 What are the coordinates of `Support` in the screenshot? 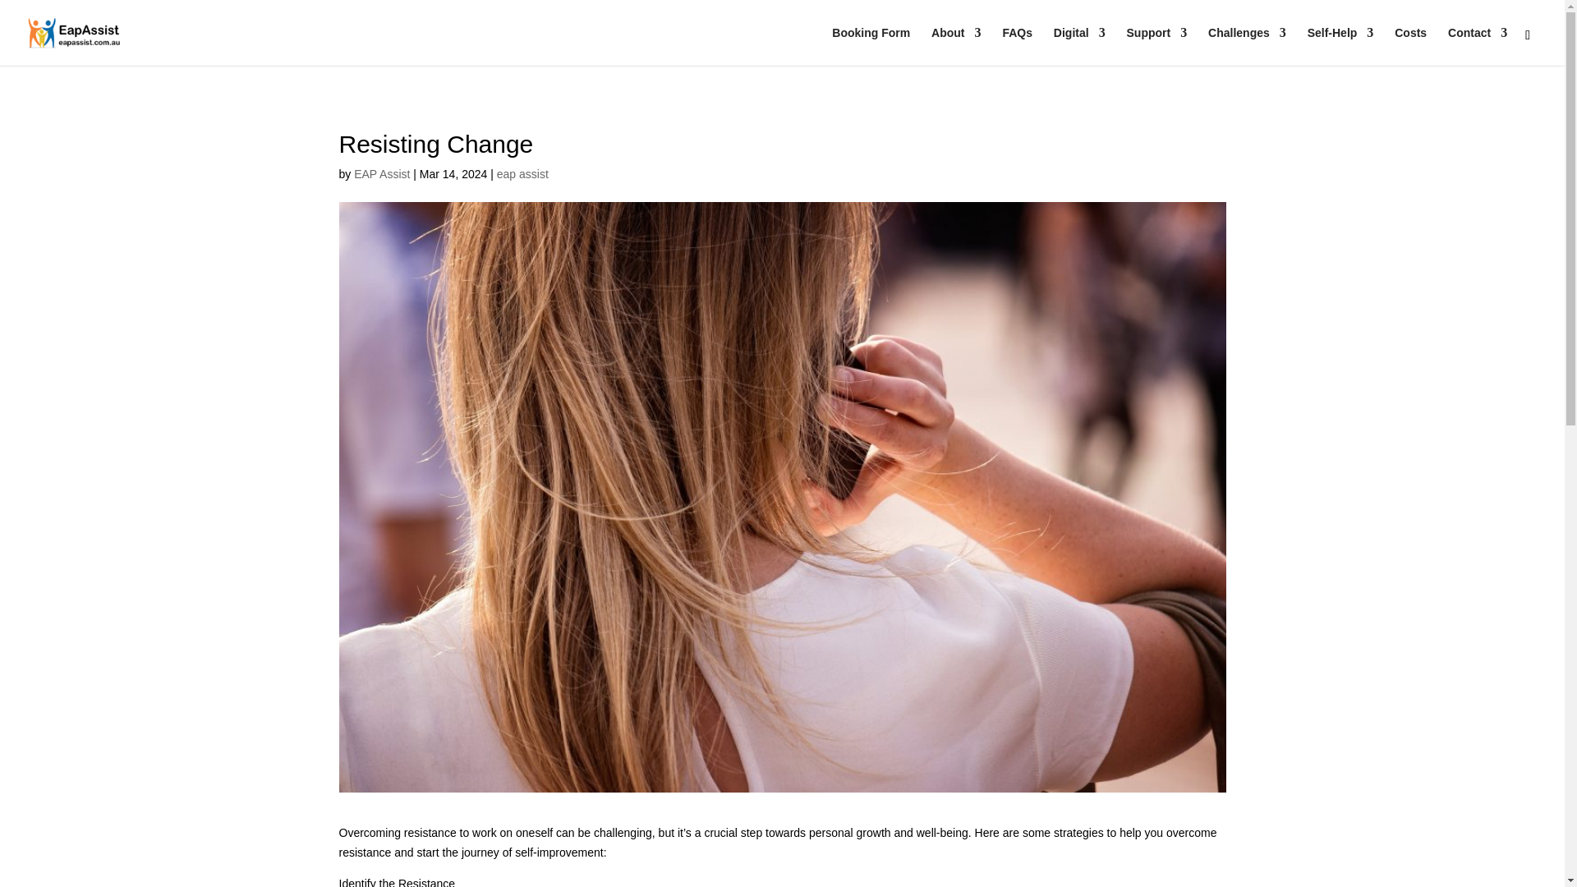 It's located at (1156, 46).